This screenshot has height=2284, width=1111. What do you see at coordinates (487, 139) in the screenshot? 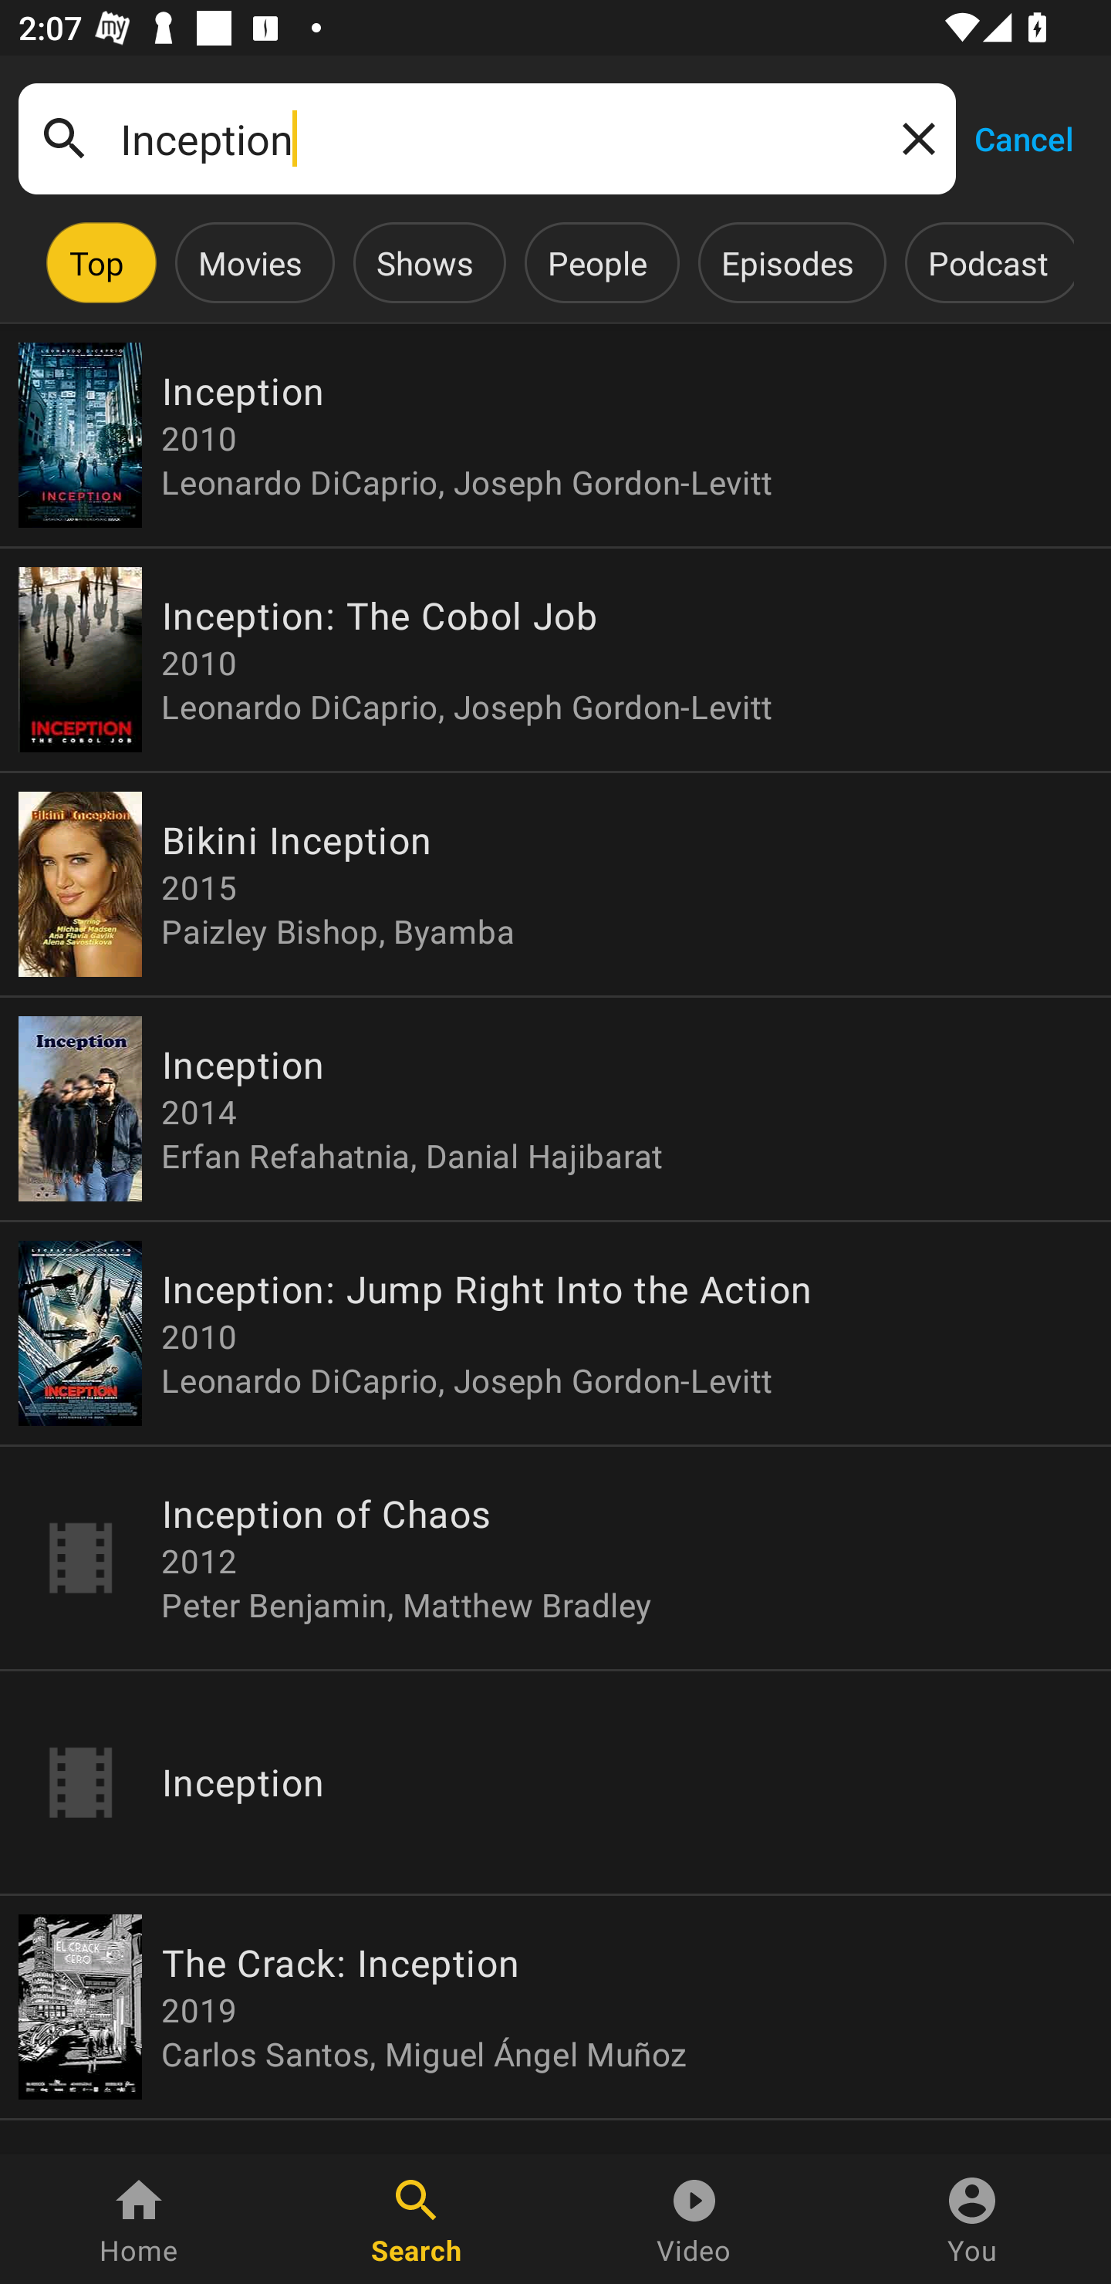
I see `Inception` at bounding box center [487, 139].